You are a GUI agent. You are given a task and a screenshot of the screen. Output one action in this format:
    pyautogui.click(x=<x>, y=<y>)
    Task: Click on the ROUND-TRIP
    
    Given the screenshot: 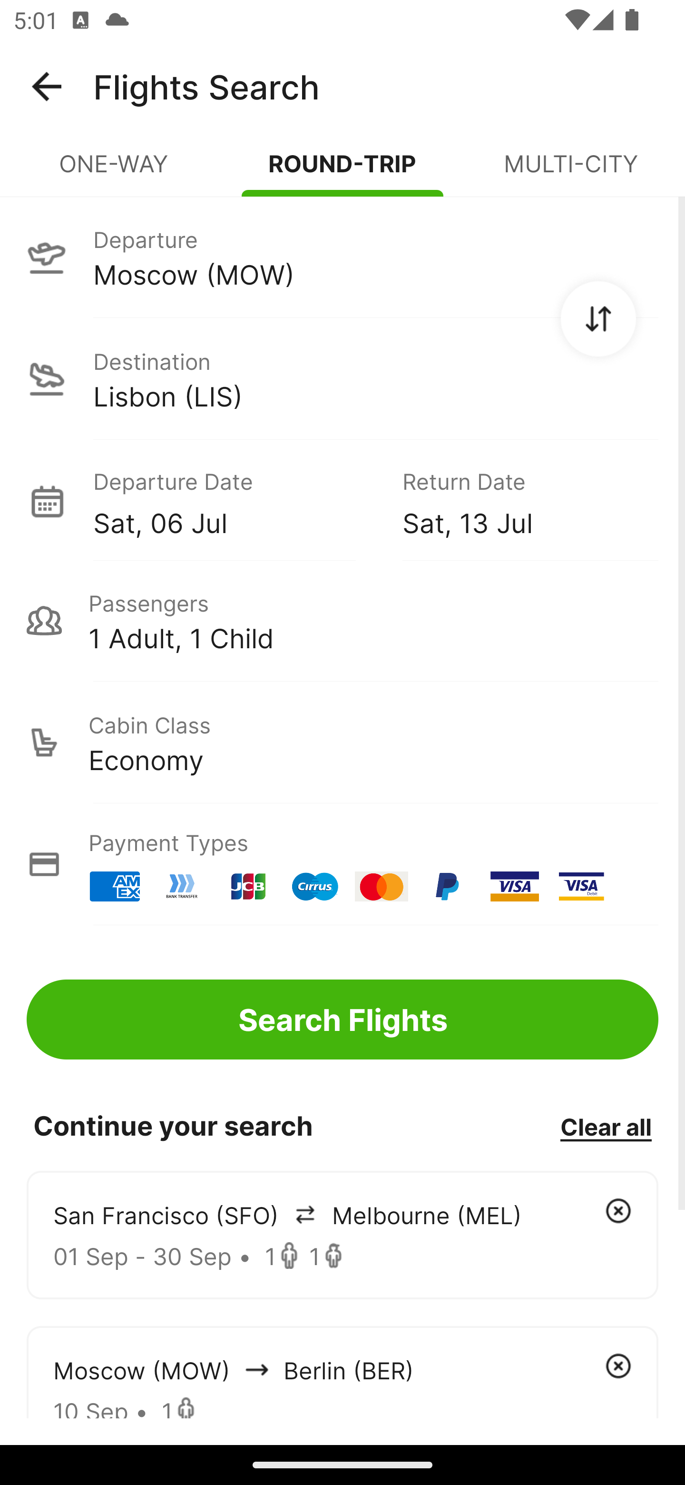 What is the action you would take?
    pyautogui.click(x=342, y=171)
    